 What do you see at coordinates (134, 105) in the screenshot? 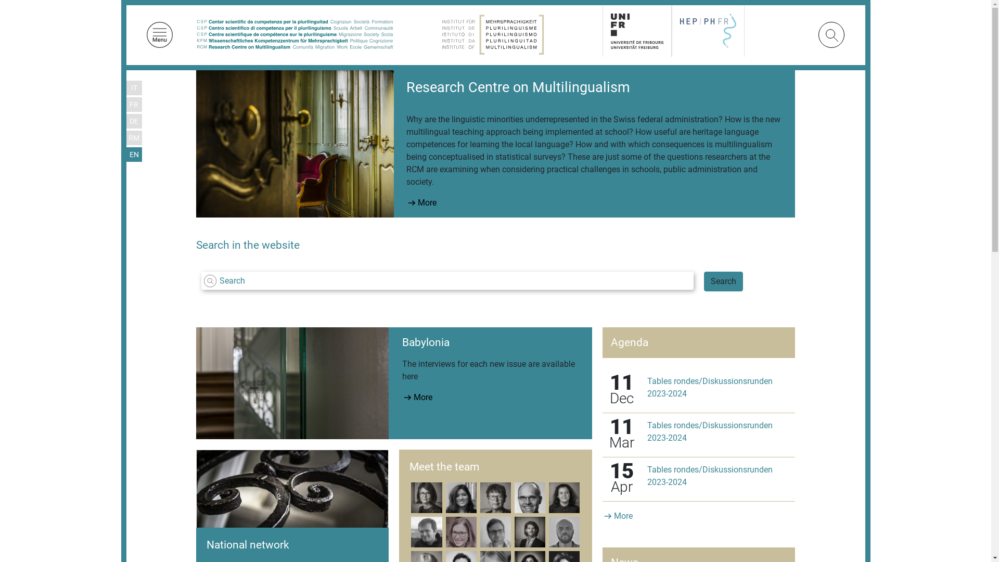
I see `FR` at bounding box center [134, 105].